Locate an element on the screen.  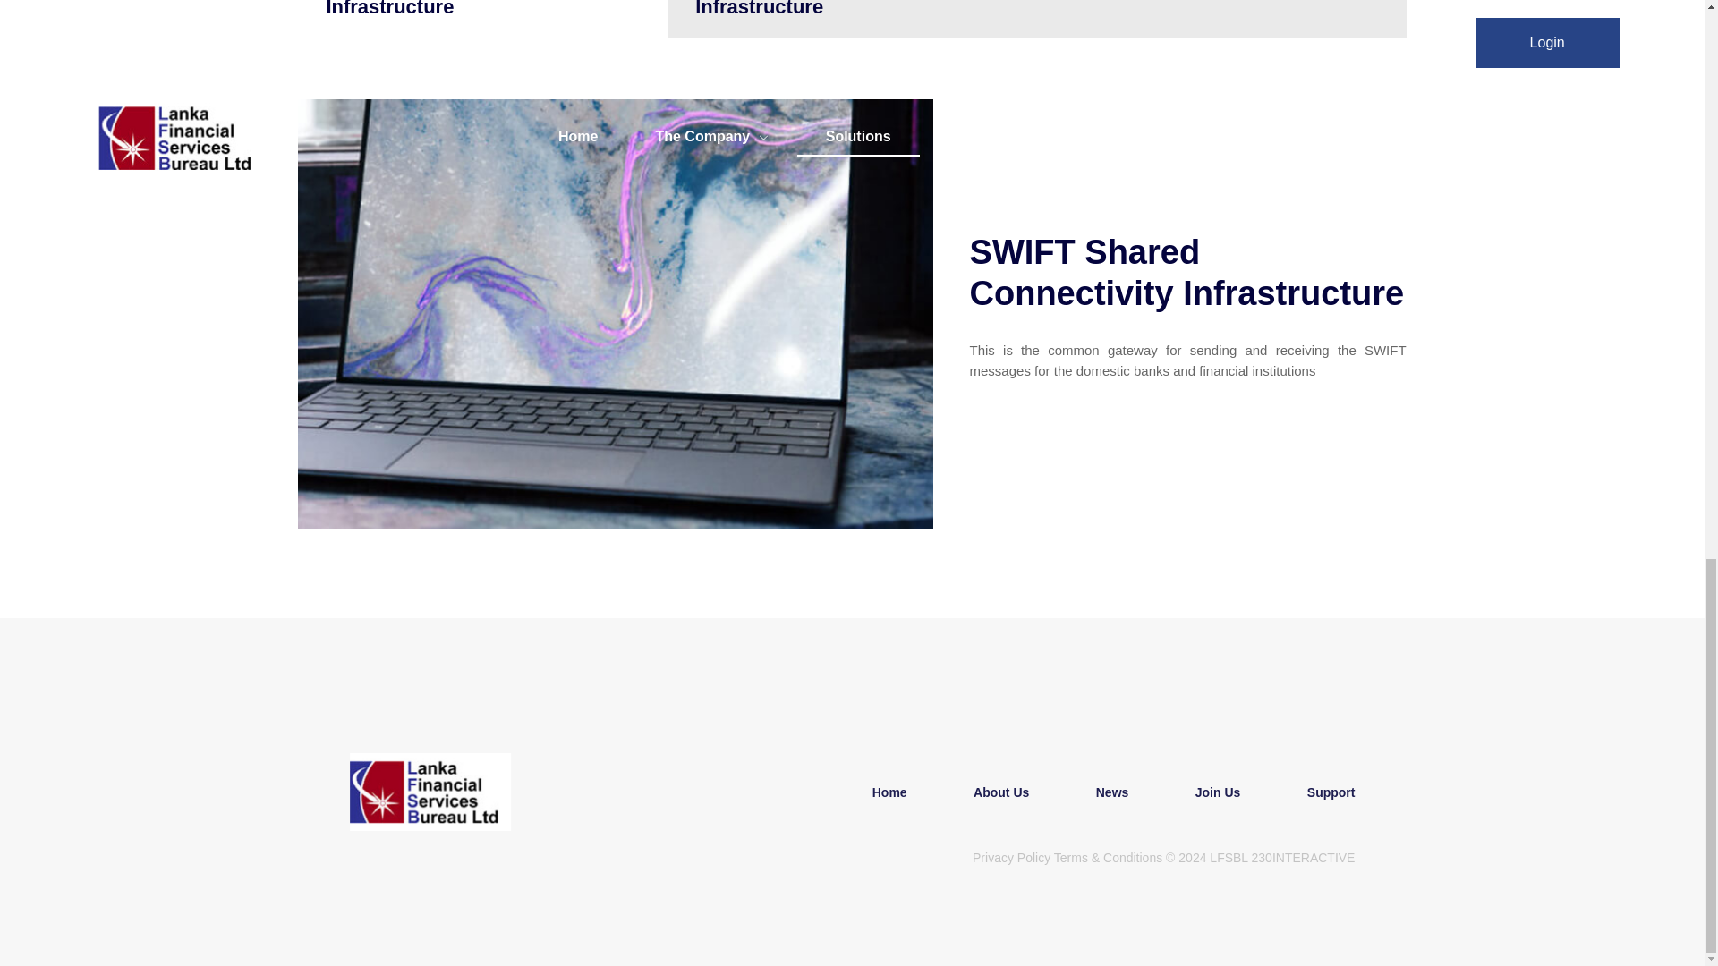
About Us is located at coordinates (1000, 792).